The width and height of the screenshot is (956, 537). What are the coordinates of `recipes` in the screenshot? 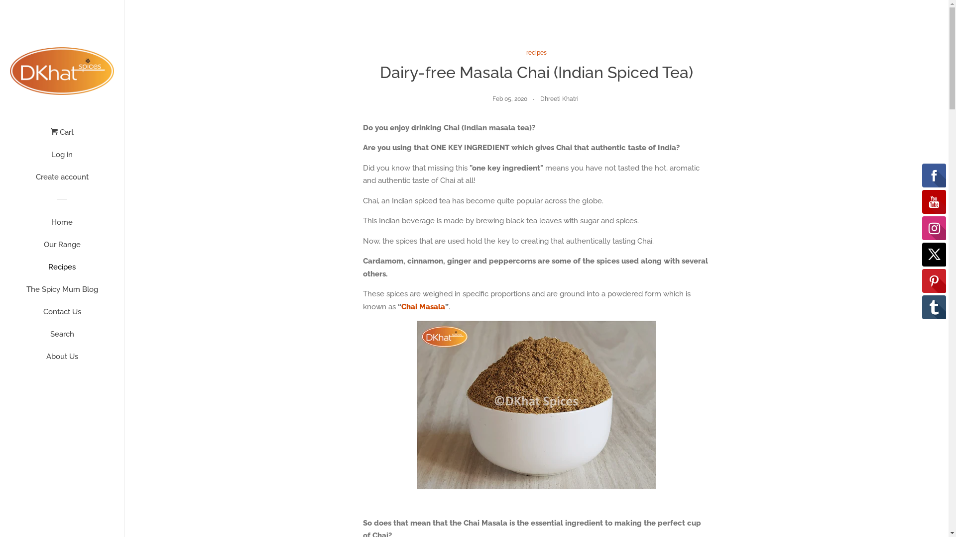 It's located at (537, 53).